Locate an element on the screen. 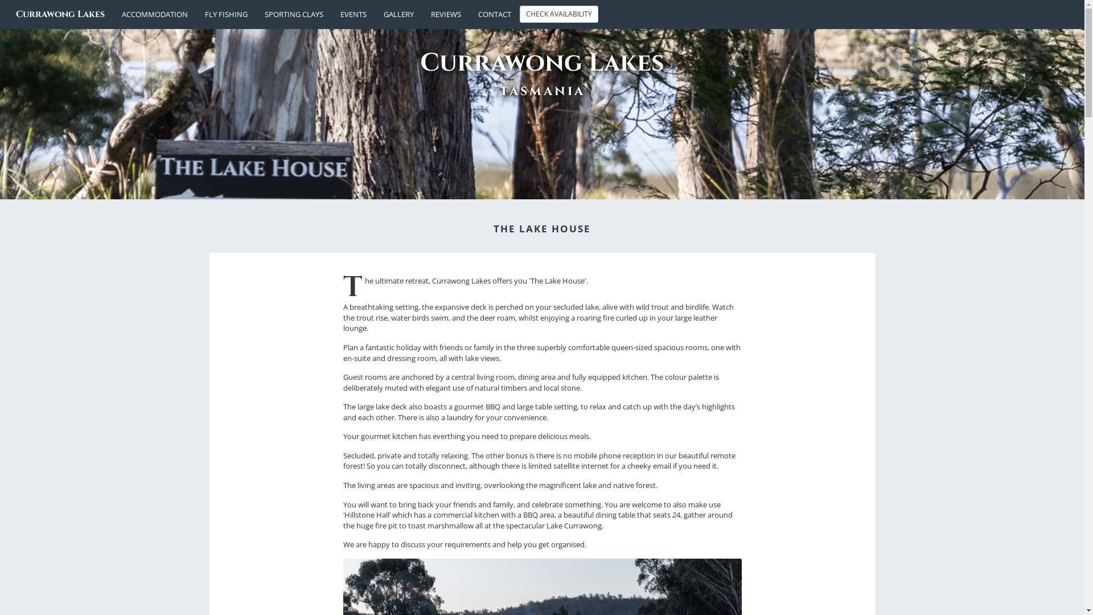  Currawong Lakes is located at coordinates (60, 14).